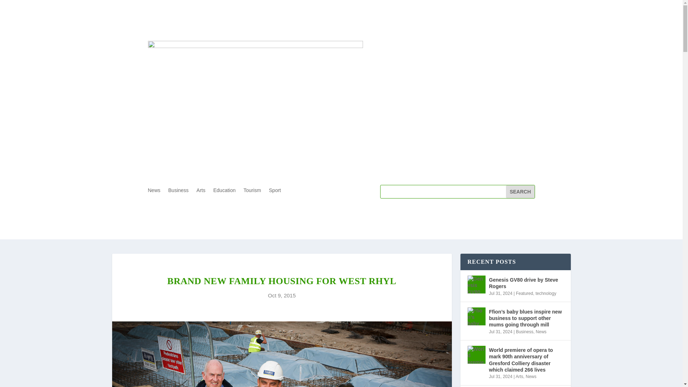  What do you see at coordinates (255, 72) in the screenshot?
I see `logo10` at bounding box center [255, 72].